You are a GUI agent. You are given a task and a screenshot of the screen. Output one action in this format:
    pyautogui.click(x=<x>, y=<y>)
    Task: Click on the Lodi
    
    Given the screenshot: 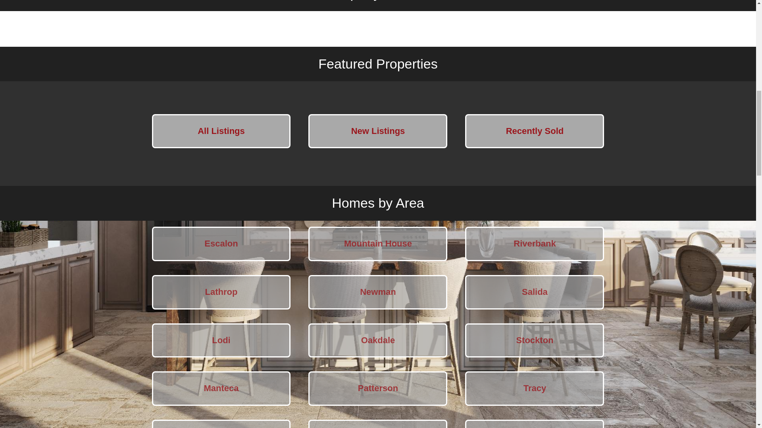 What is the action you would take?
    pyautogui.click(x=221, y=340)
    